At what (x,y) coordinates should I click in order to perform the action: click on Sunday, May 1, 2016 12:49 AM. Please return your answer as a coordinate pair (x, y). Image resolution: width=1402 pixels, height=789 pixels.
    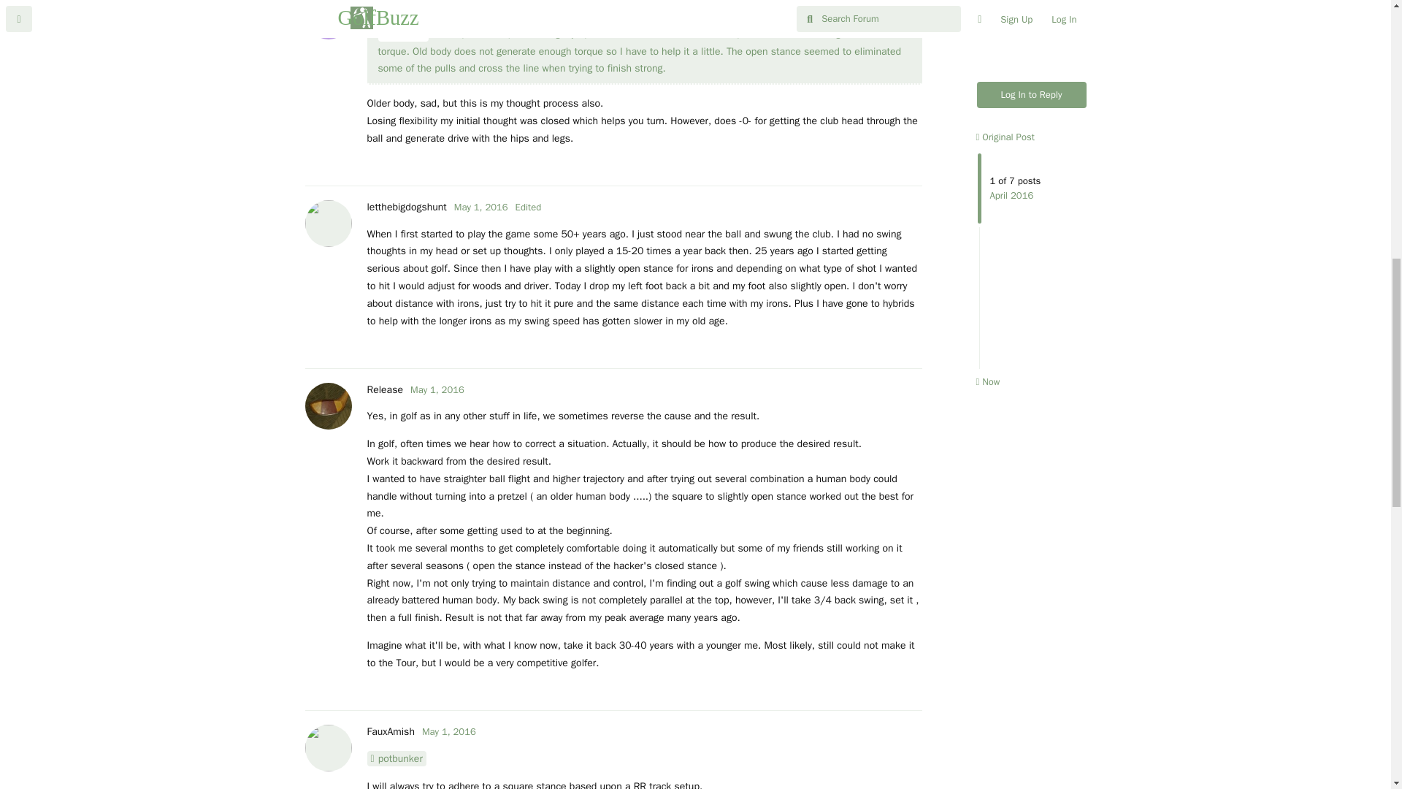
    Looking at the image, I should click on (388, 3).